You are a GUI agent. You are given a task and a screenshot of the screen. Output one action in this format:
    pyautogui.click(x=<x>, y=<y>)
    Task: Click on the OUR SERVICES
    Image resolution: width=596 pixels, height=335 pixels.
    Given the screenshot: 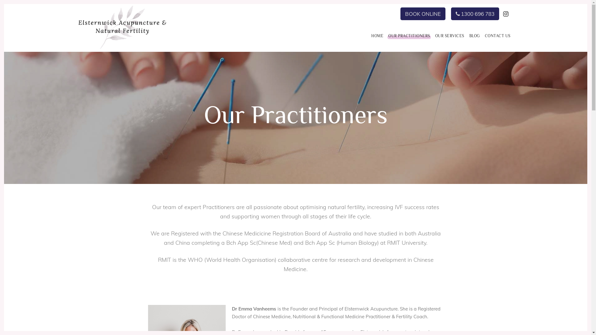 What is the action you would take?
    pyautogui.click(x=450, y=36)
    